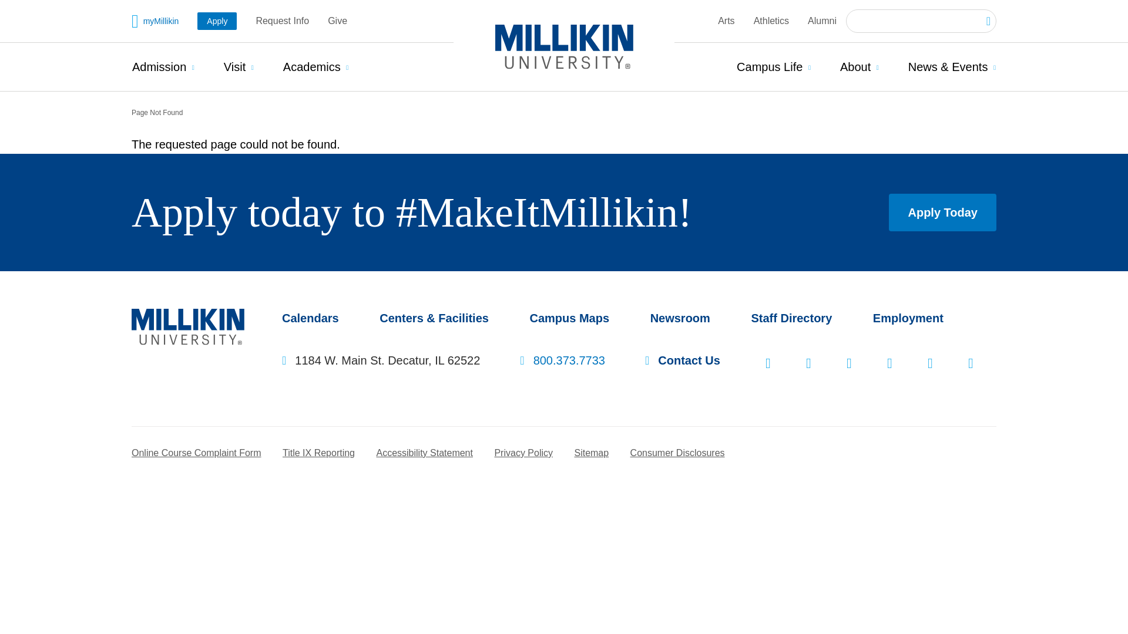  What do you see at coordinates (282, 21) in the screenshot?
I see `Request Info` at bounding box center [282, 21].